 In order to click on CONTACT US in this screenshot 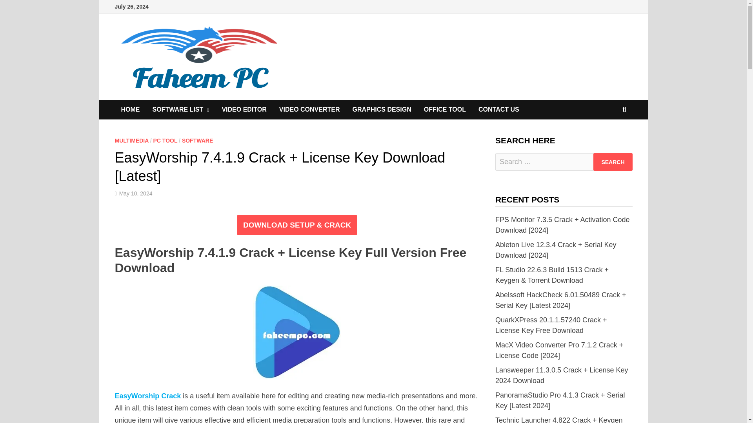, I will do `click(499, 109)`.